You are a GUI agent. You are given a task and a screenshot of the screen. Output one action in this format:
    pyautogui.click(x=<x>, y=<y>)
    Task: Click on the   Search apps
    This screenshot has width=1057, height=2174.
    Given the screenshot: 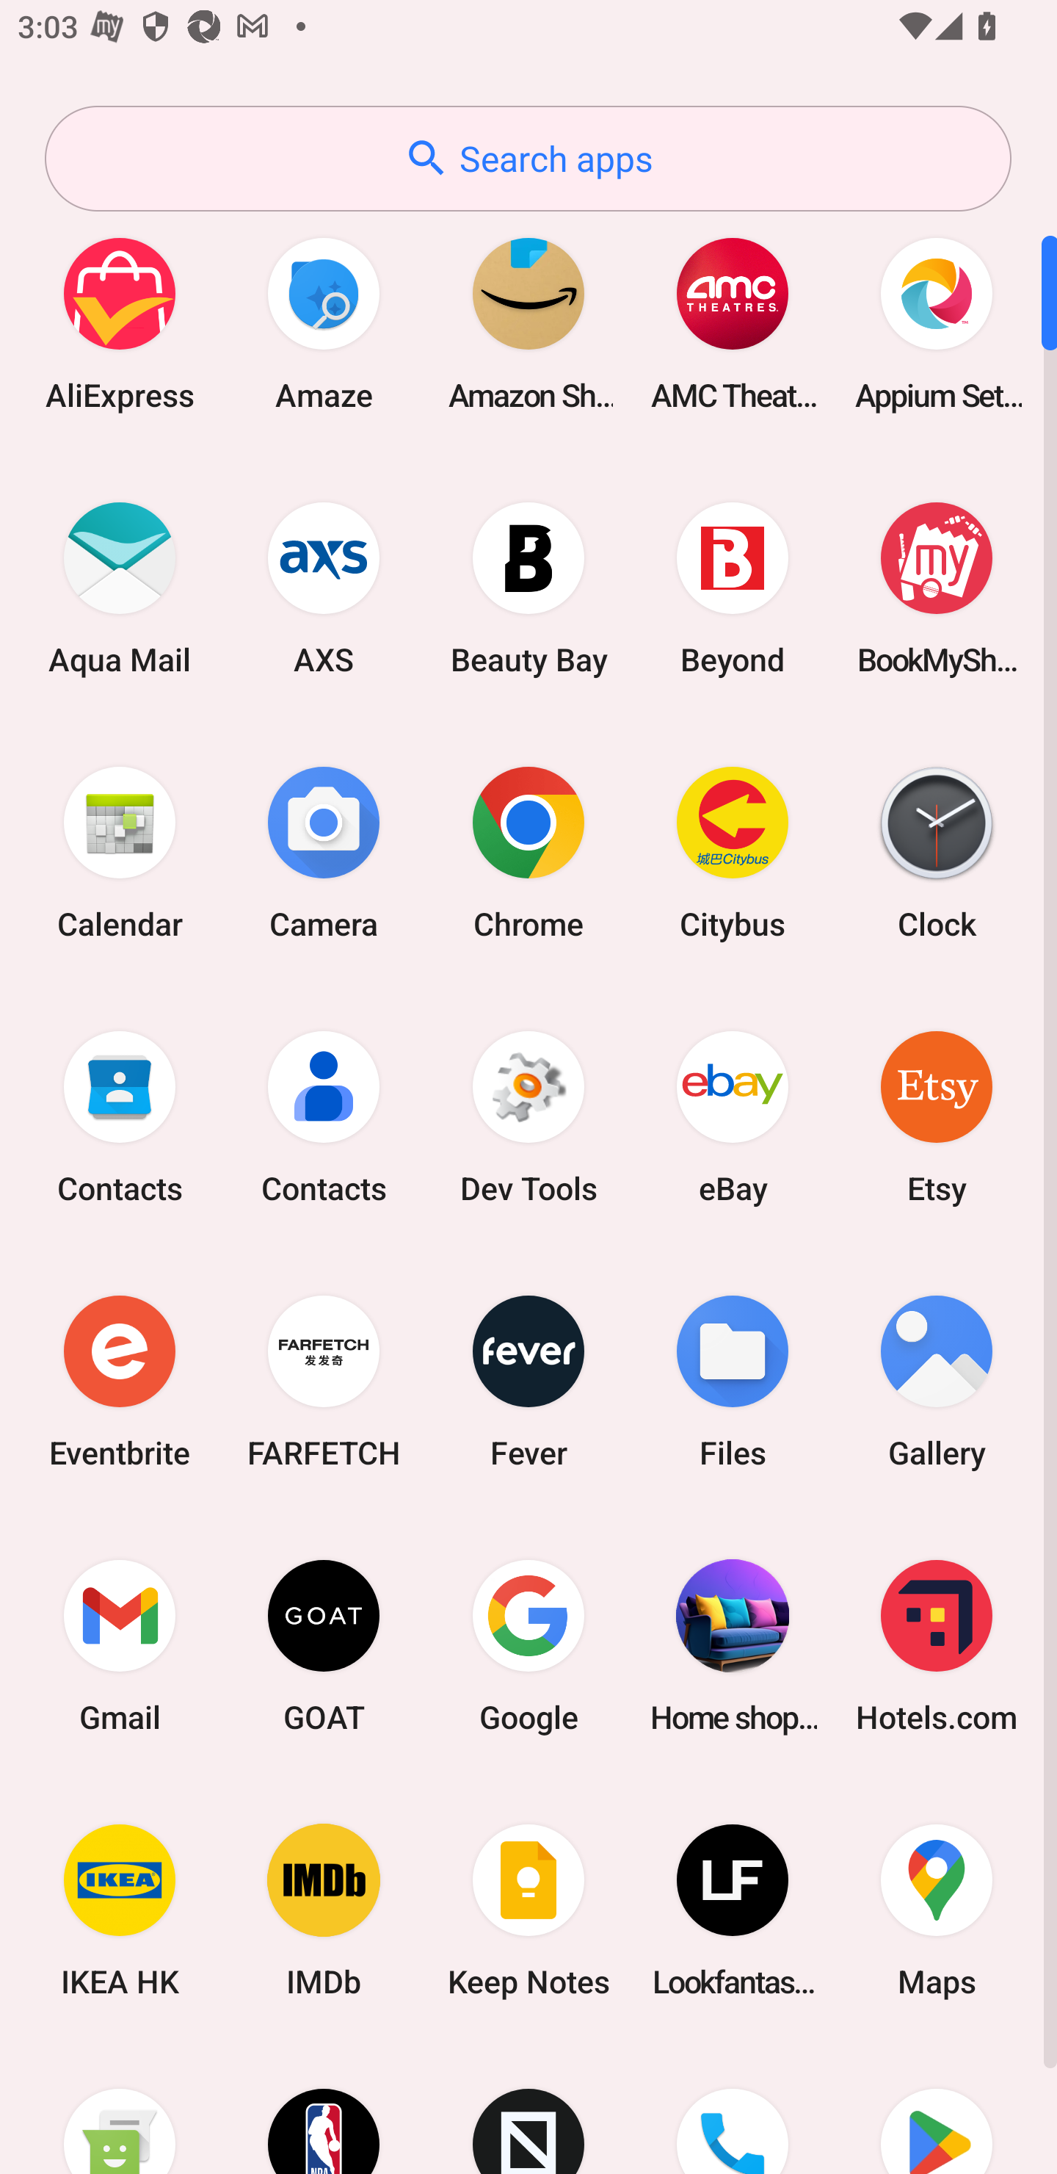 What is the action you would take?
    pyautogui.click(x=528, y=159)
    